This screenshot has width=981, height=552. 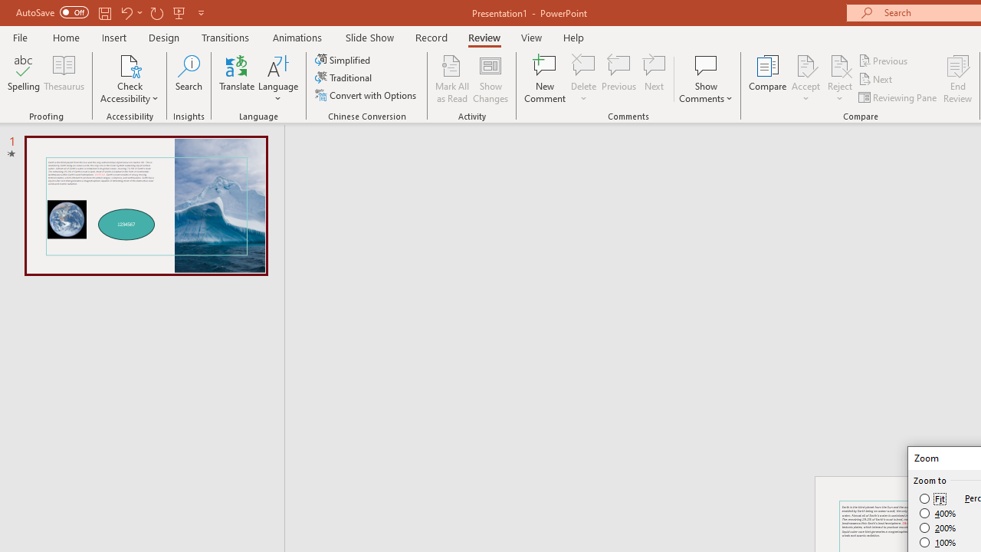 What do you see at coordinates (840, 64) in the screenshot?
I see `Reject Change` at bounding box center [840, 64].